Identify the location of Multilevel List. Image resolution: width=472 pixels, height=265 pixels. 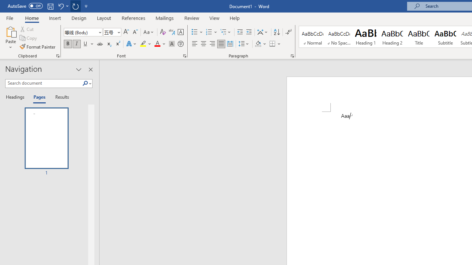
(226, 32).